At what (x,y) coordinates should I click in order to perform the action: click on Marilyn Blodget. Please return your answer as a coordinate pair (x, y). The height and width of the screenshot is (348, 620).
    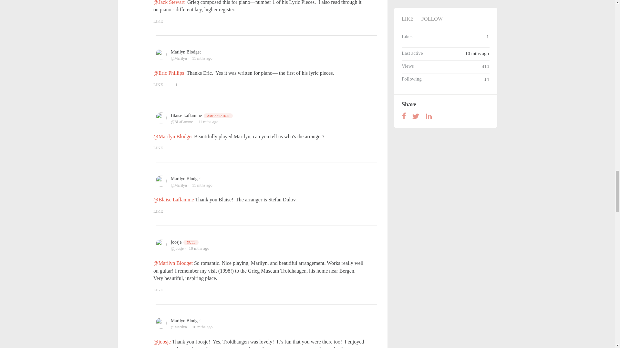
    Looking at the image, I should click on (186, 52).